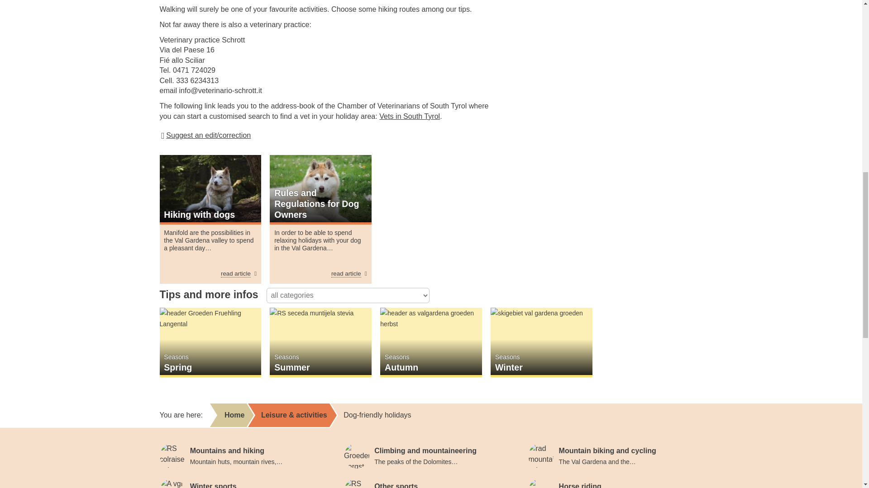 The width and height of the screenshot is (869, 488). Describe the element at coordinates (238, 274) in the screenshot. I see `read article` at that location.